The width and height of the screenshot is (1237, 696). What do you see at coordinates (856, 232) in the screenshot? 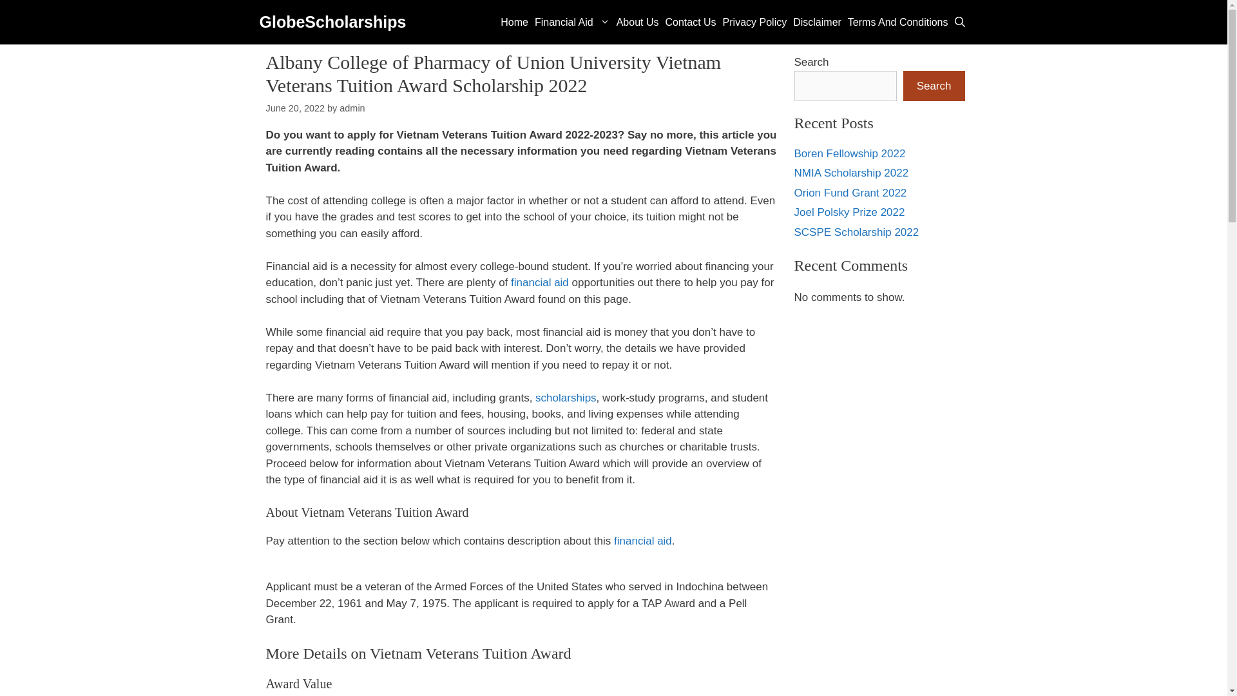
I see `SCSPE Scholarship 2022` at bounding box center [856, 232].